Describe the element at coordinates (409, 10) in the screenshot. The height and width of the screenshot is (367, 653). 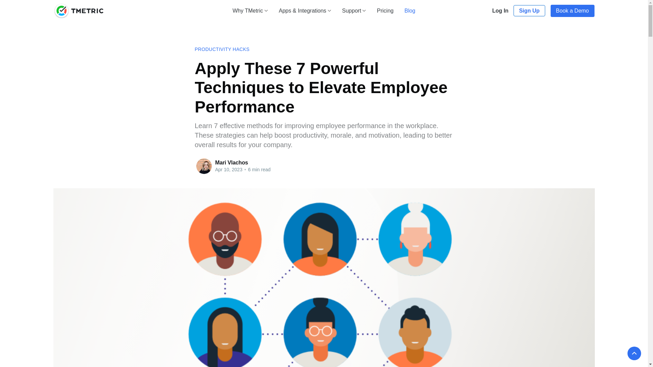
I see `Blog` at that location.